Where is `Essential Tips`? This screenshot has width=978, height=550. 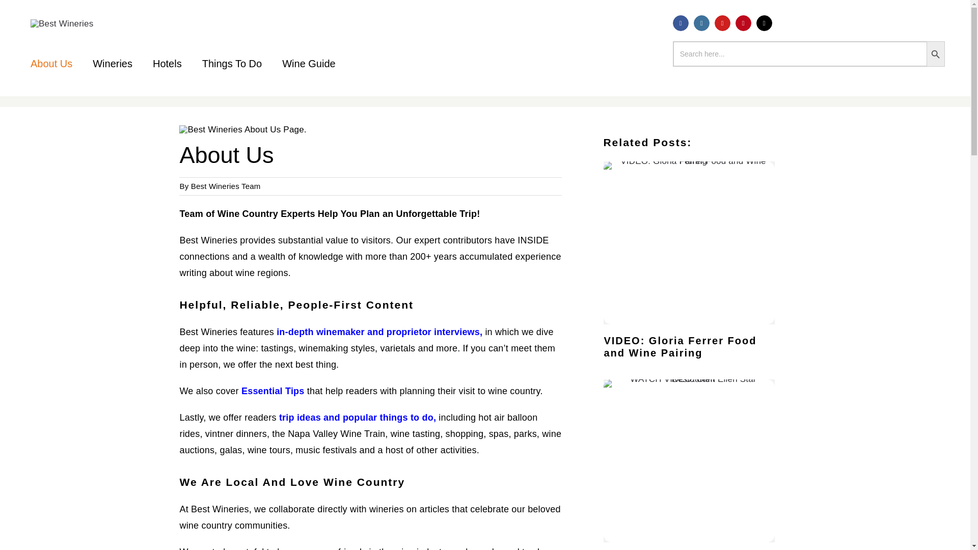
Essential Tips is located at coordinates (273, 391).